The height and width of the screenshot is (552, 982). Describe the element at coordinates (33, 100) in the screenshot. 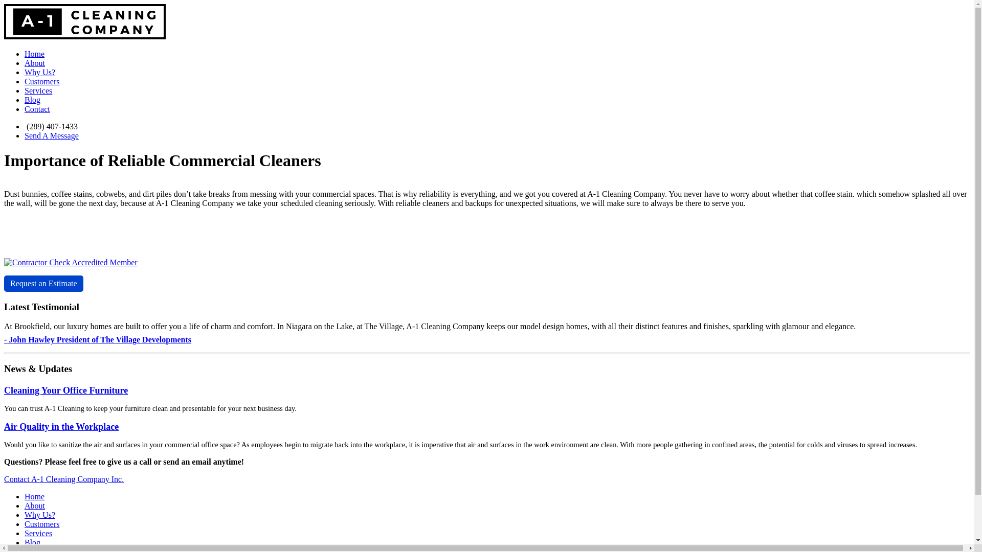

I see `Blog` at that location.